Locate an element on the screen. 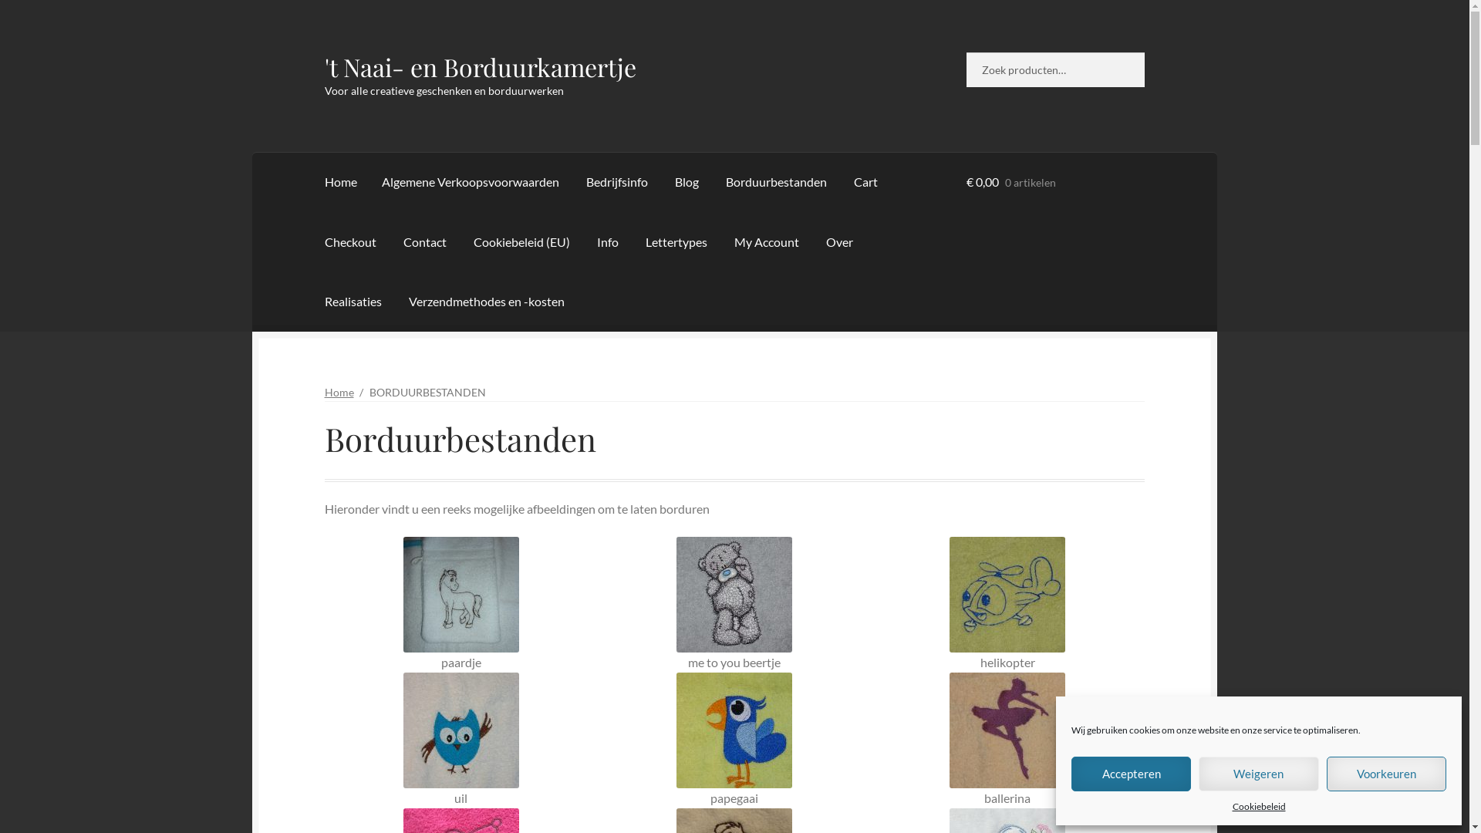  Accepteren is located at coordinates (1131, 774).